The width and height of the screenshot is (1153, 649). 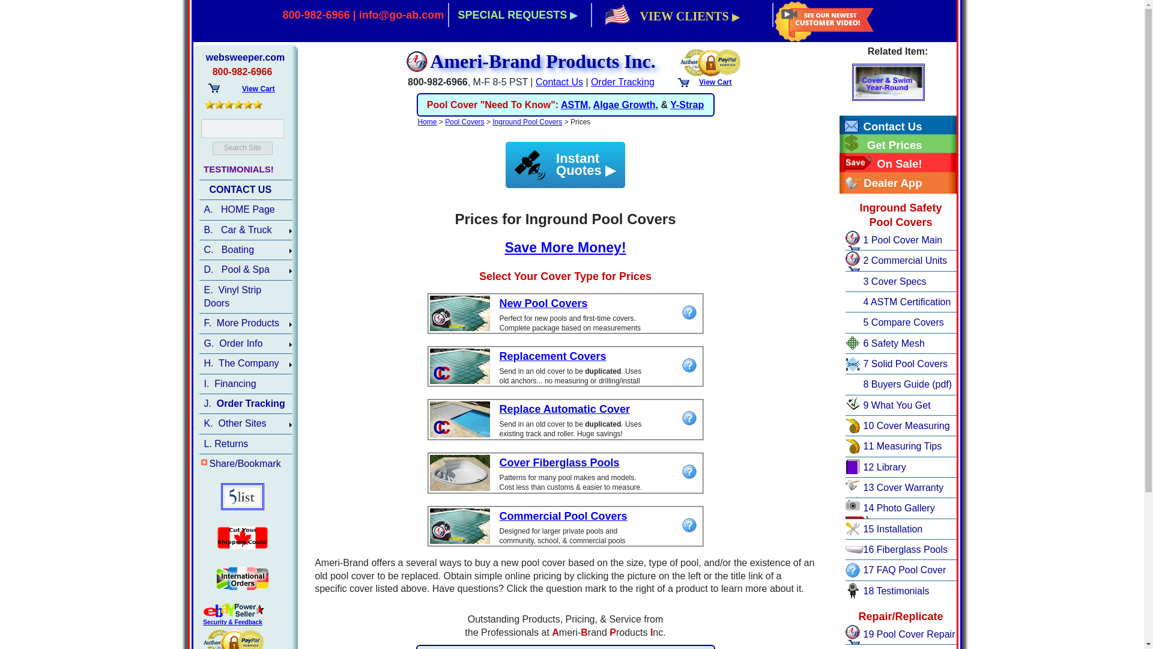 I want to click on Learn more about replacement pool covers, so click(x=689, y=365).